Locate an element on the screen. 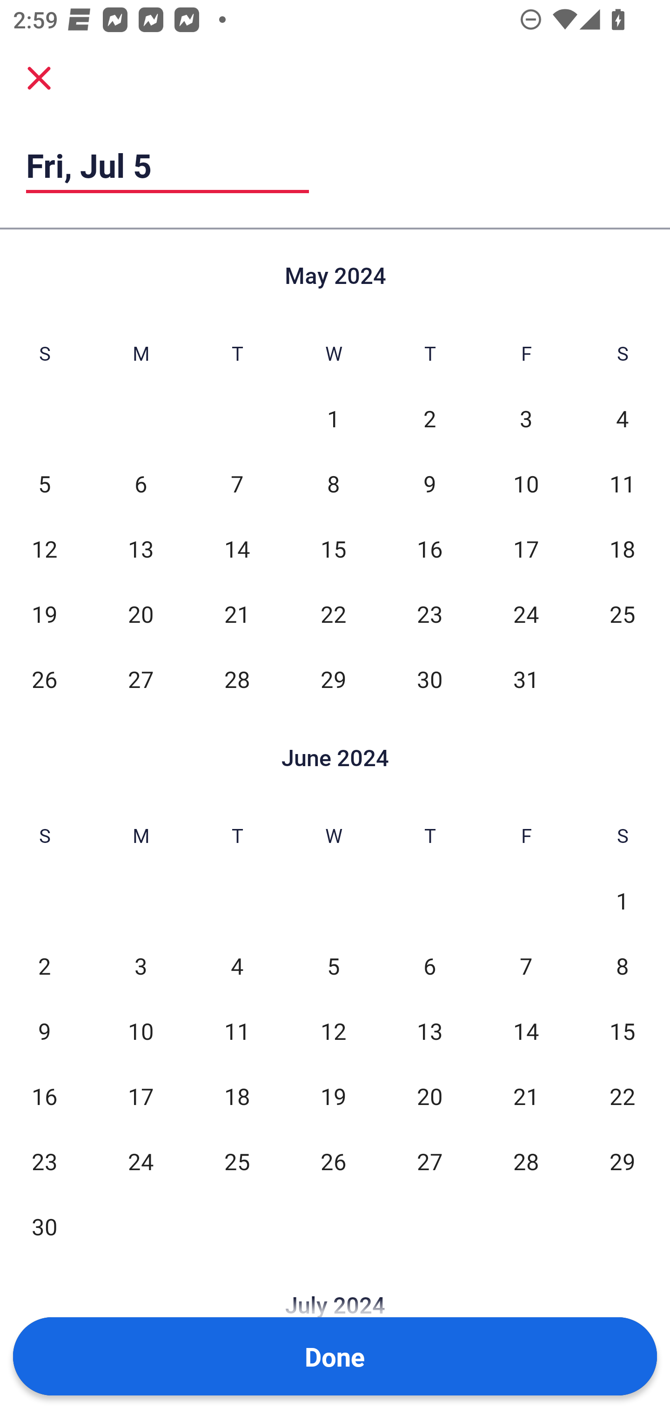  29 Sat, Jun 29, Not Selected is located at coordinates (623, 1161).